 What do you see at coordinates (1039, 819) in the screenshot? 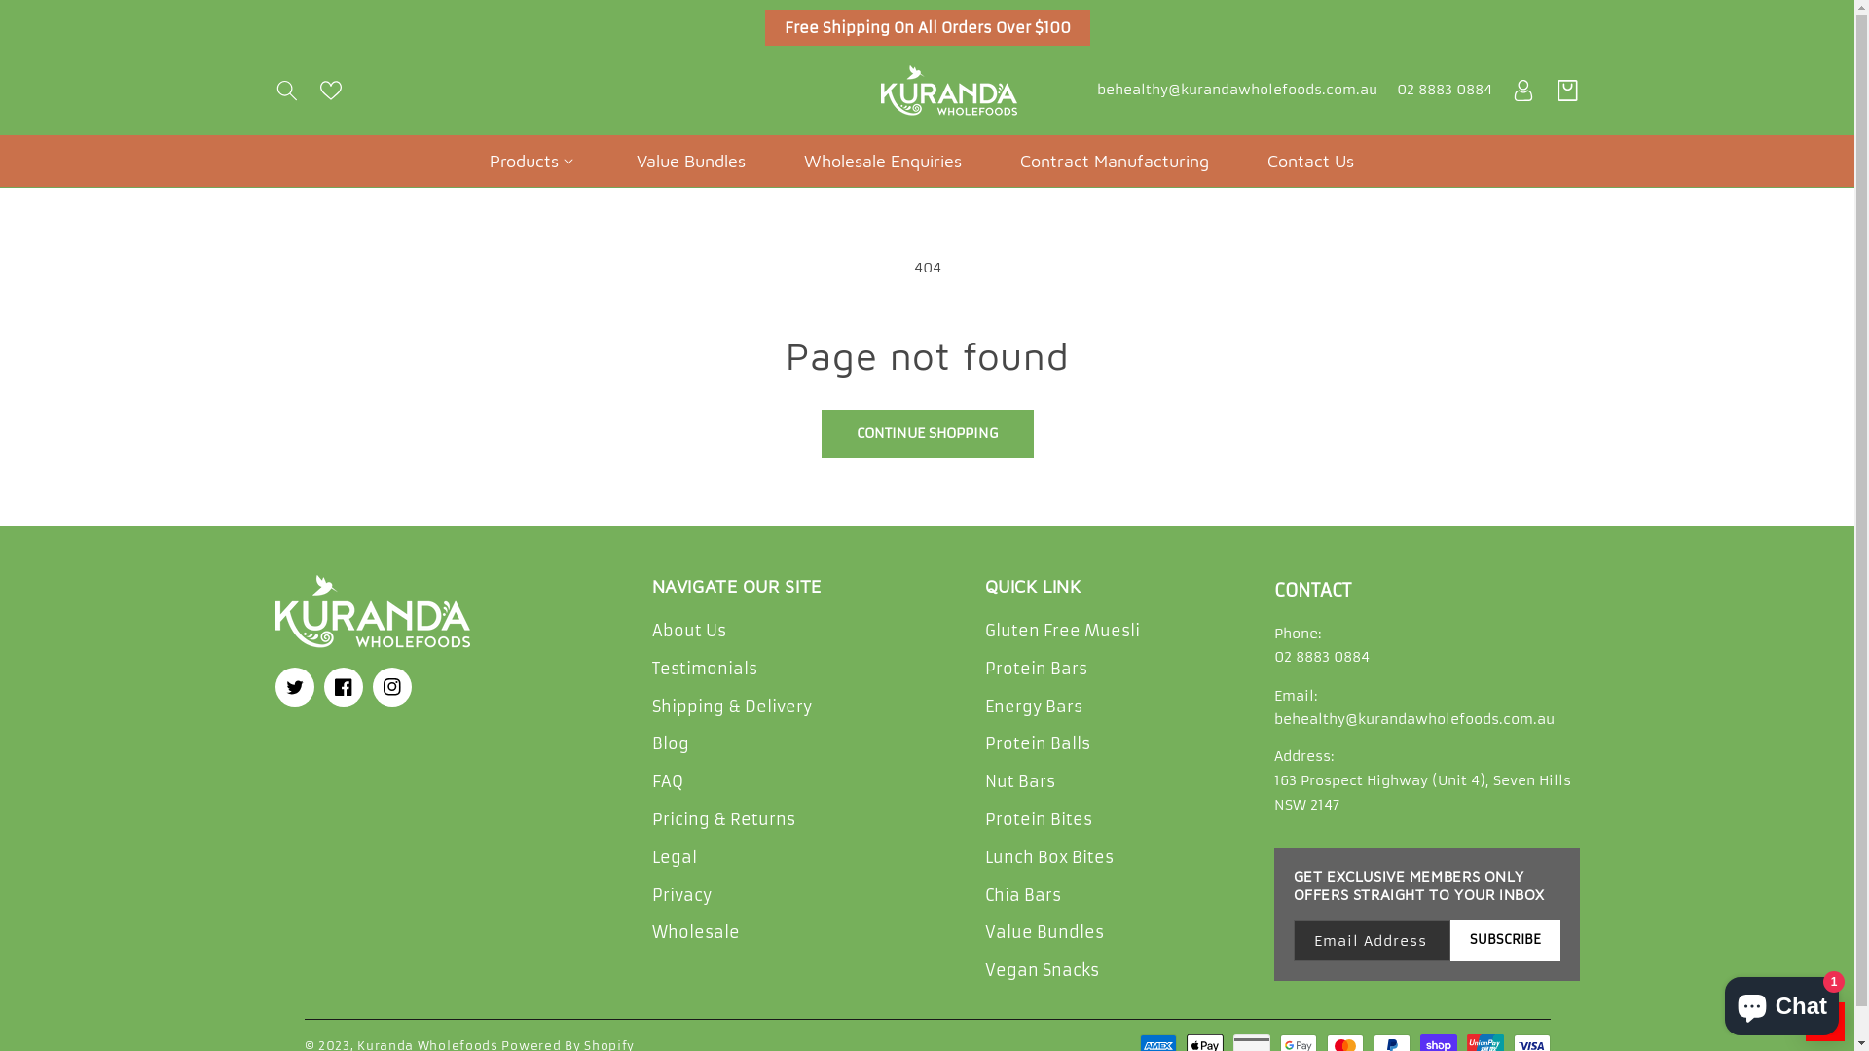
I see `Protein Bites` at bounding box center [1039, 819].